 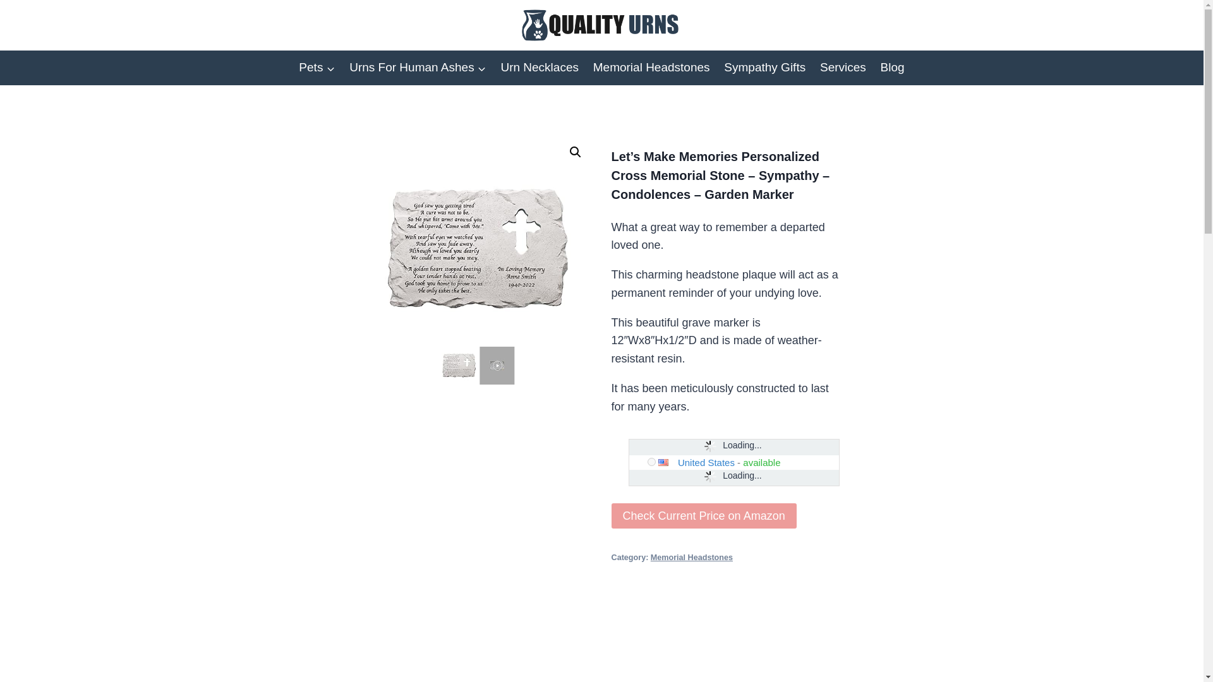 What do you see at coordinates (651, 68) in the screenshot?
I see `Memorial Headstones` at bounding box center [651, 68].